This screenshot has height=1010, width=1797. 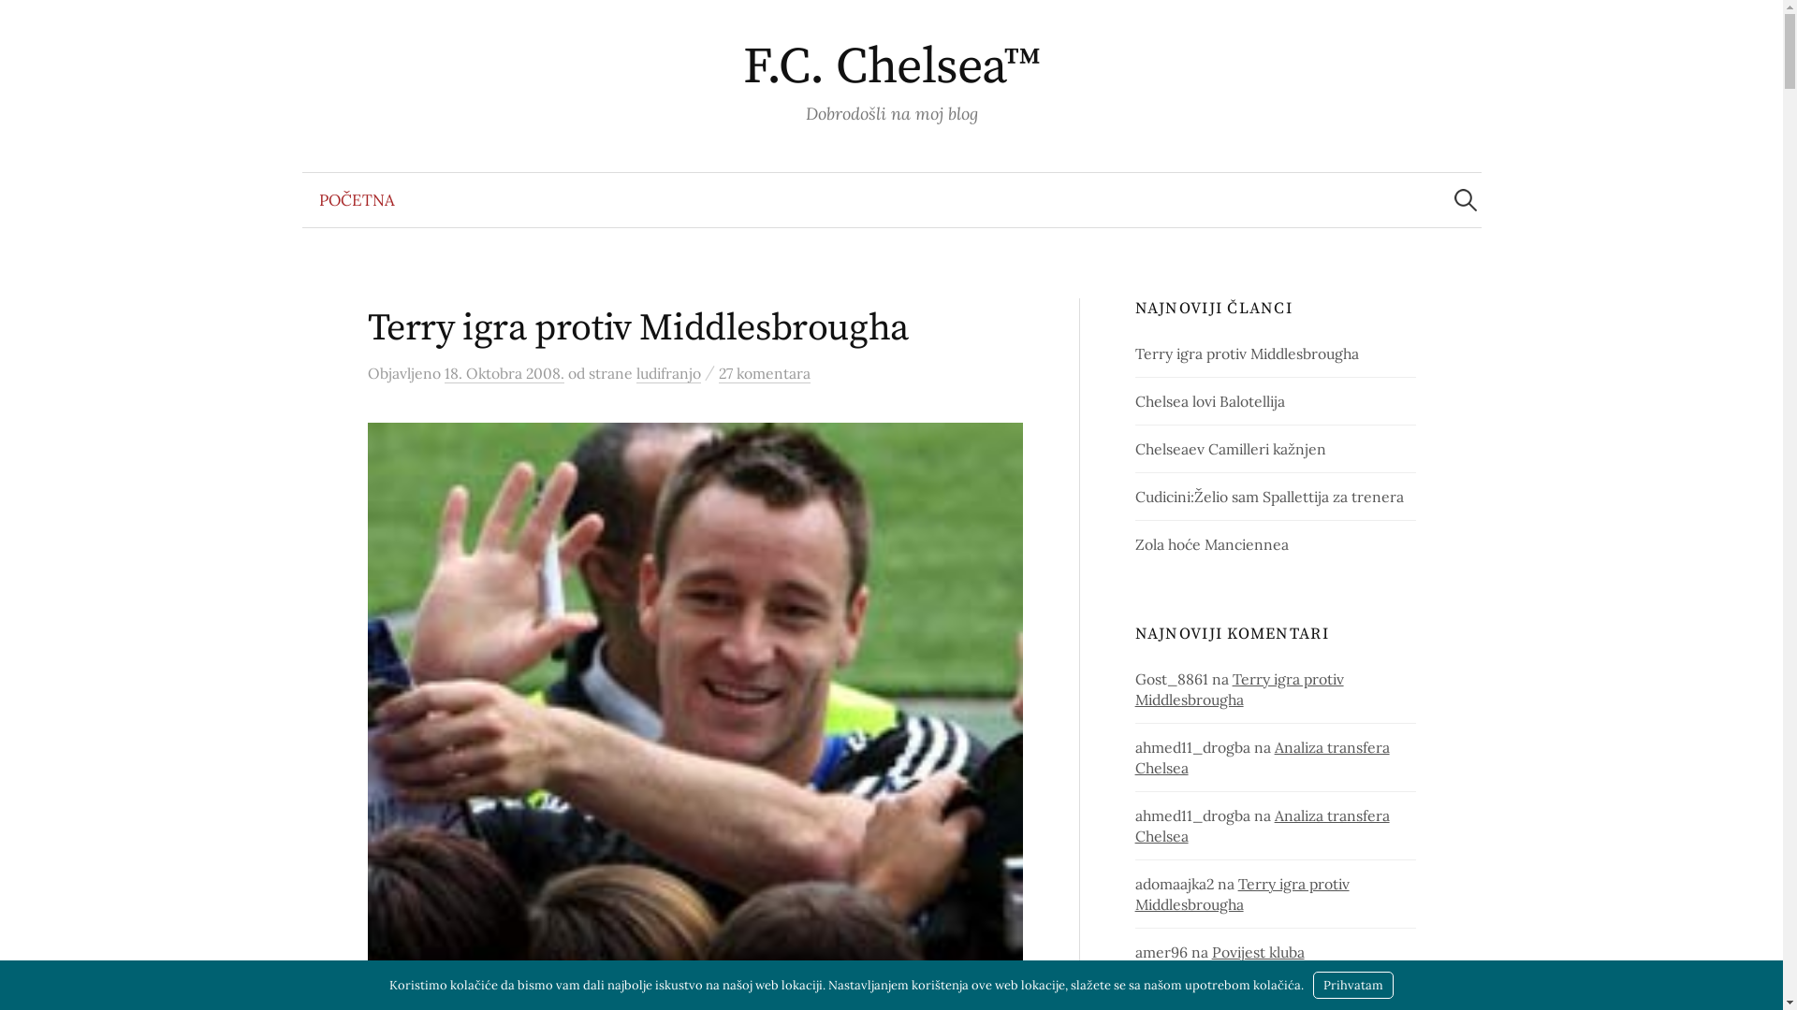 What do you see at coordinates (637, 328) in the screenshot?
I see `Terry igra protiv Middlesbrougha` at bounding box center [637, 328].